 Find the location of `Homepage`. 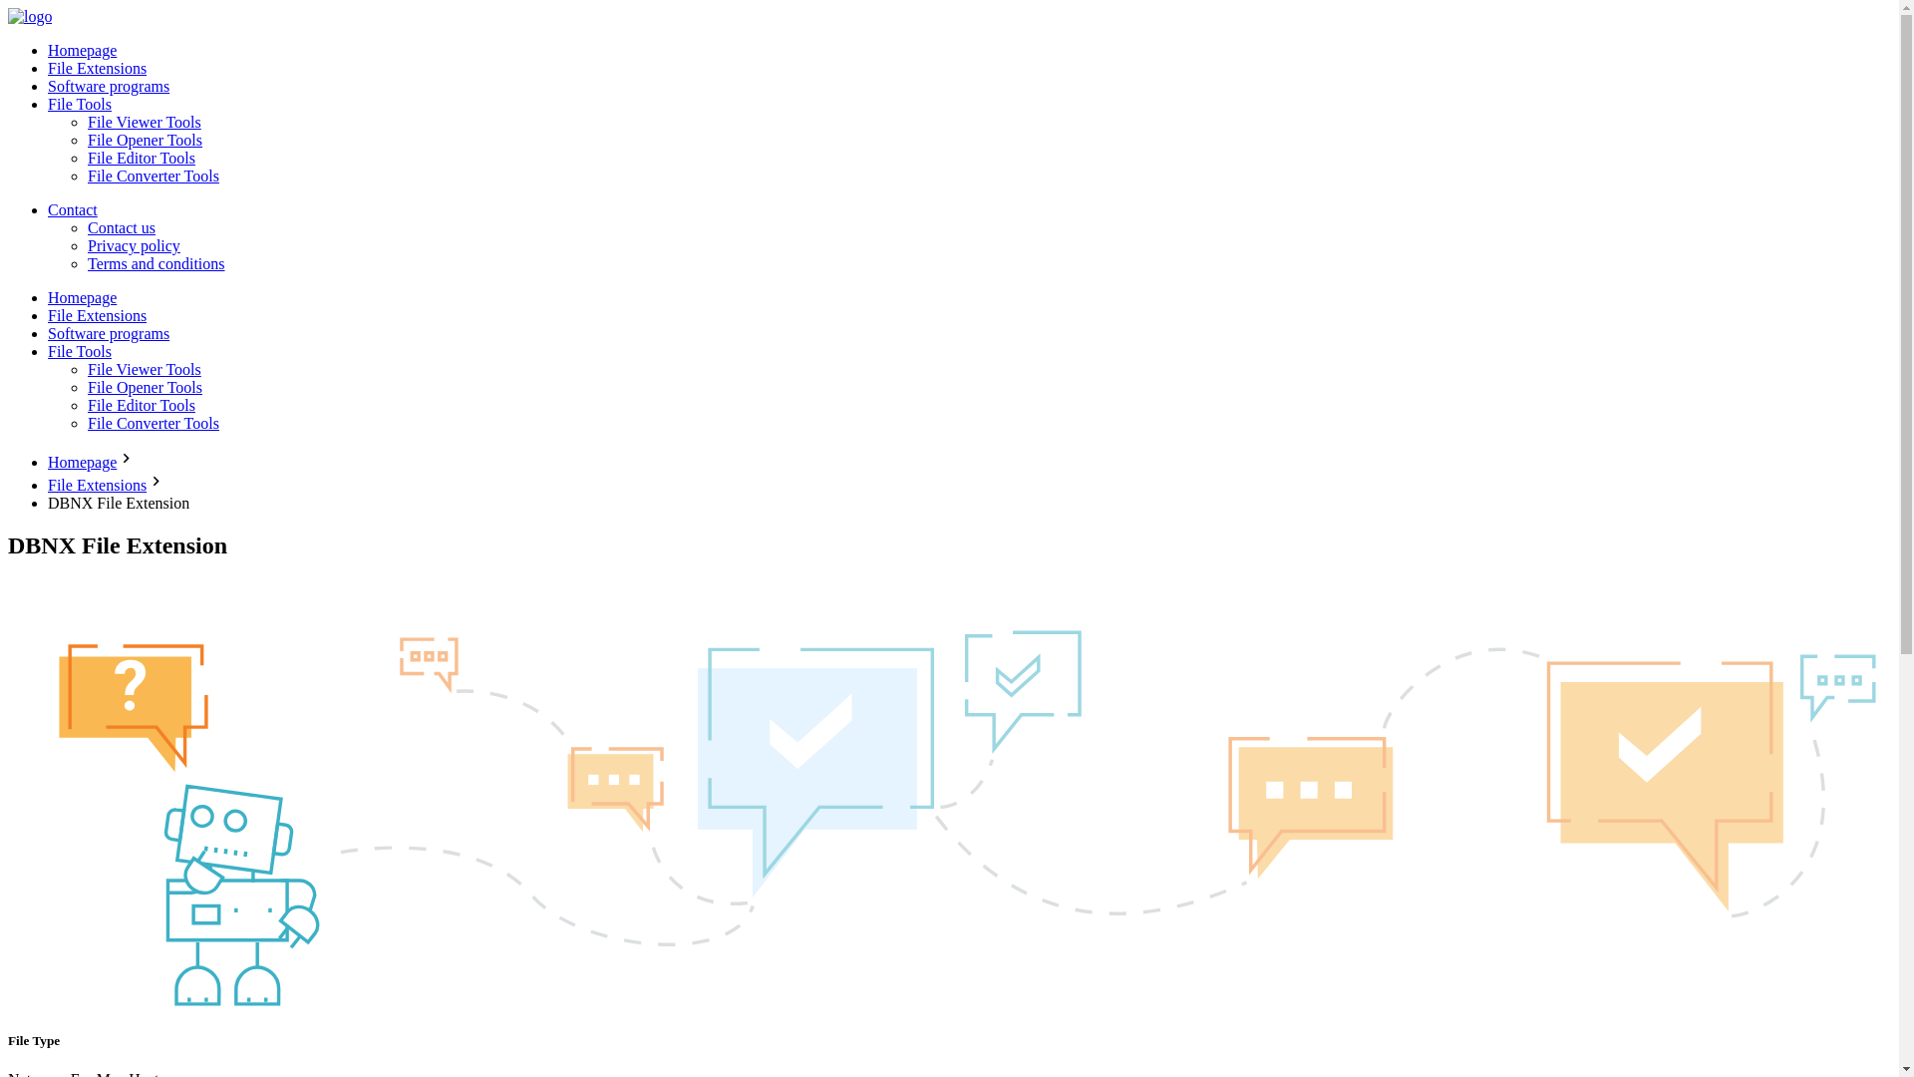

Homepage is located at coordinates (82, 50).